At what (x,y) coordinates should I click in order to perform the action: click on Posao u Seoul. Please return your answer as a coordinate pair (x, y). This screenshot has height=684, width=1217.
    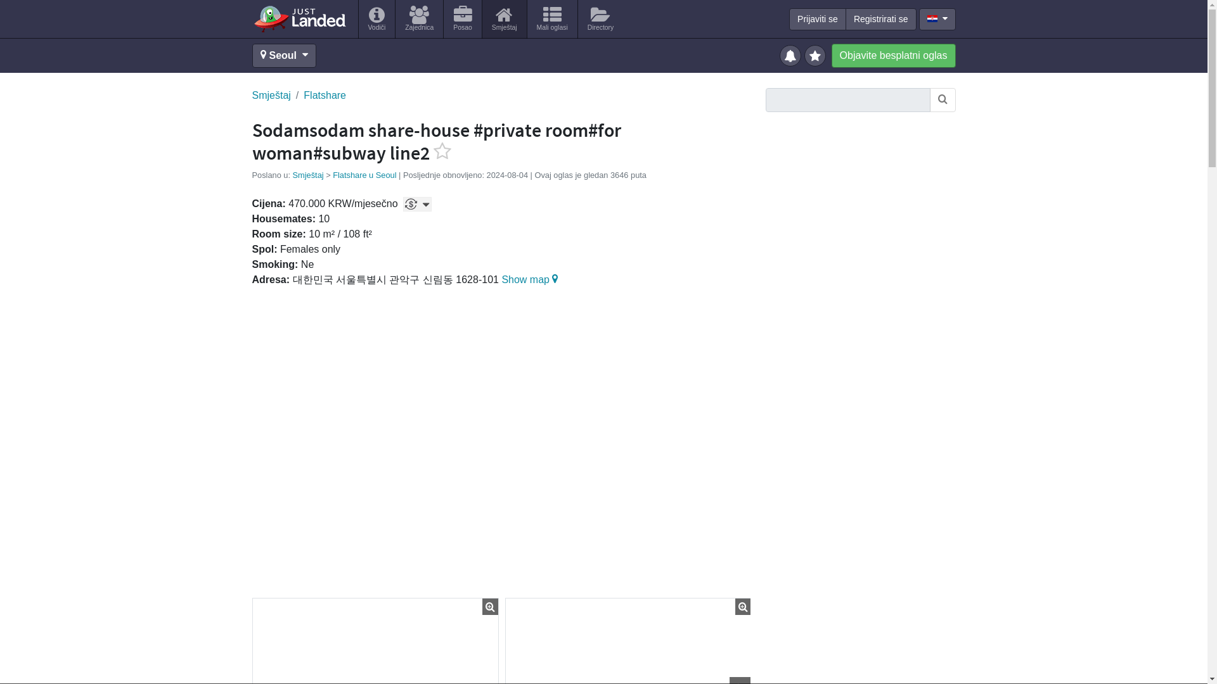
    Looking at the image, I should click on (462, 19).